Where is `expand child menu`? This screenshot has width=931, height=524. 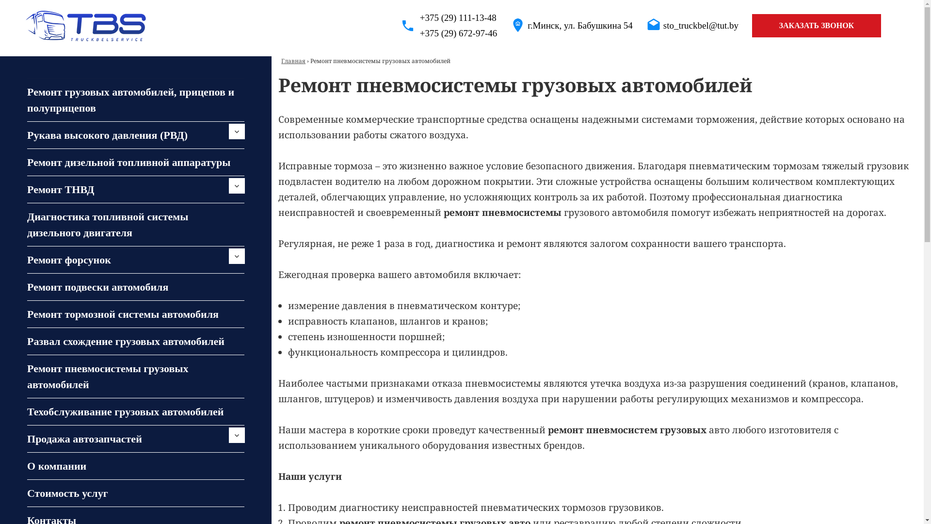
expand child menu is located at coordinates (237, 435).